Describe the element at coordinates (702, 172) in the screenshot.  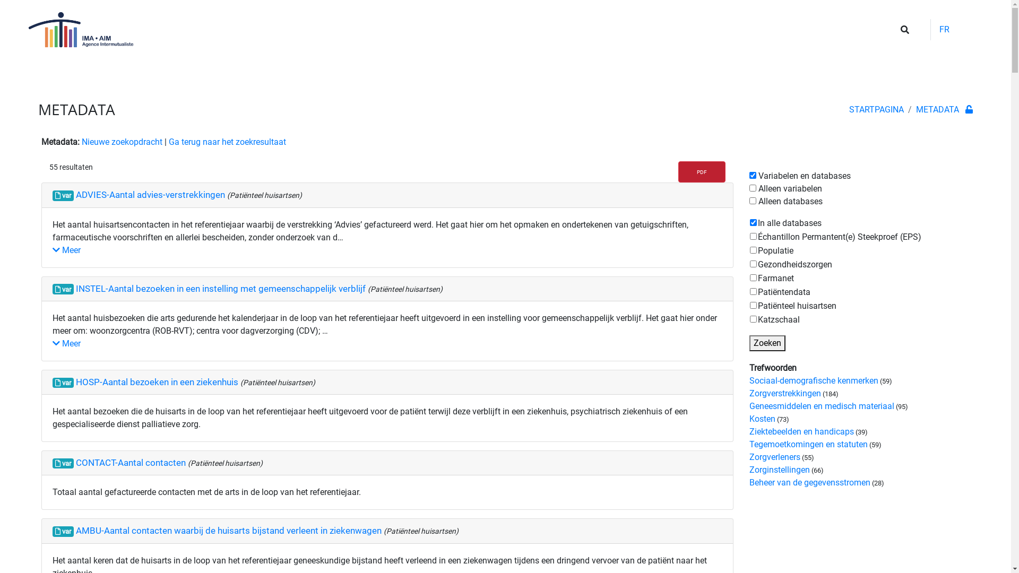
I see `PDF` at that location.